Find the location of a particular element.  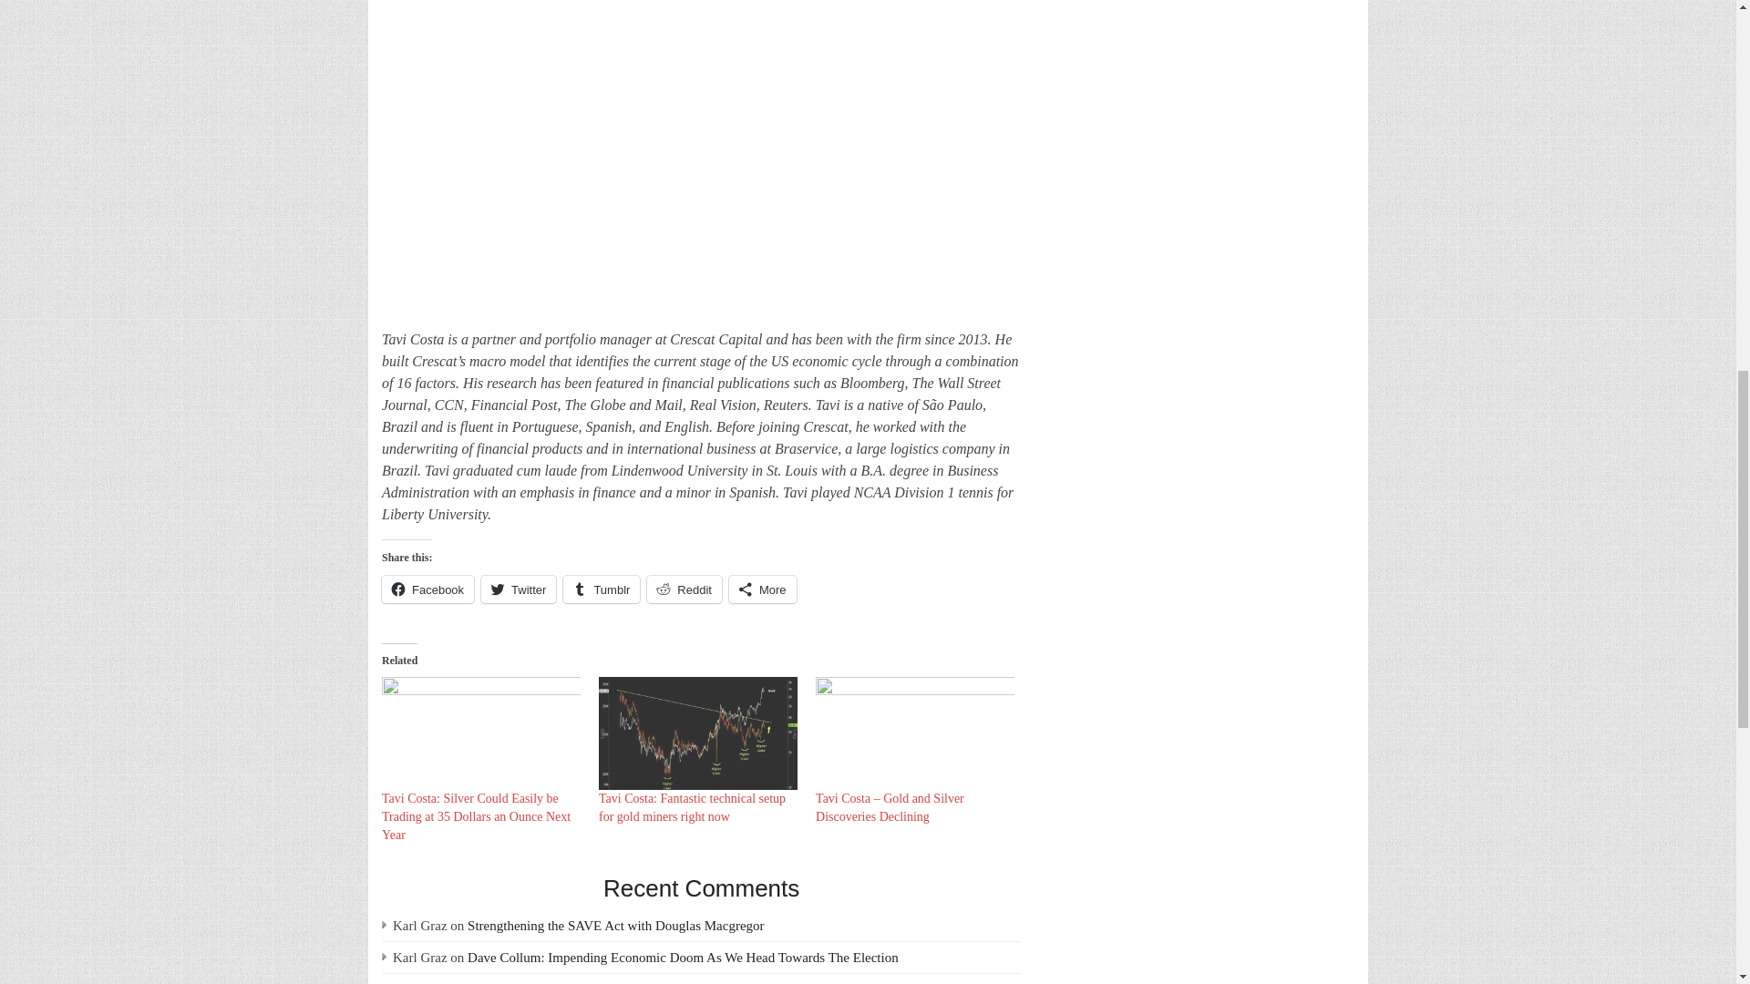

Click to share on Facebook is located at coordinates (427, 589).